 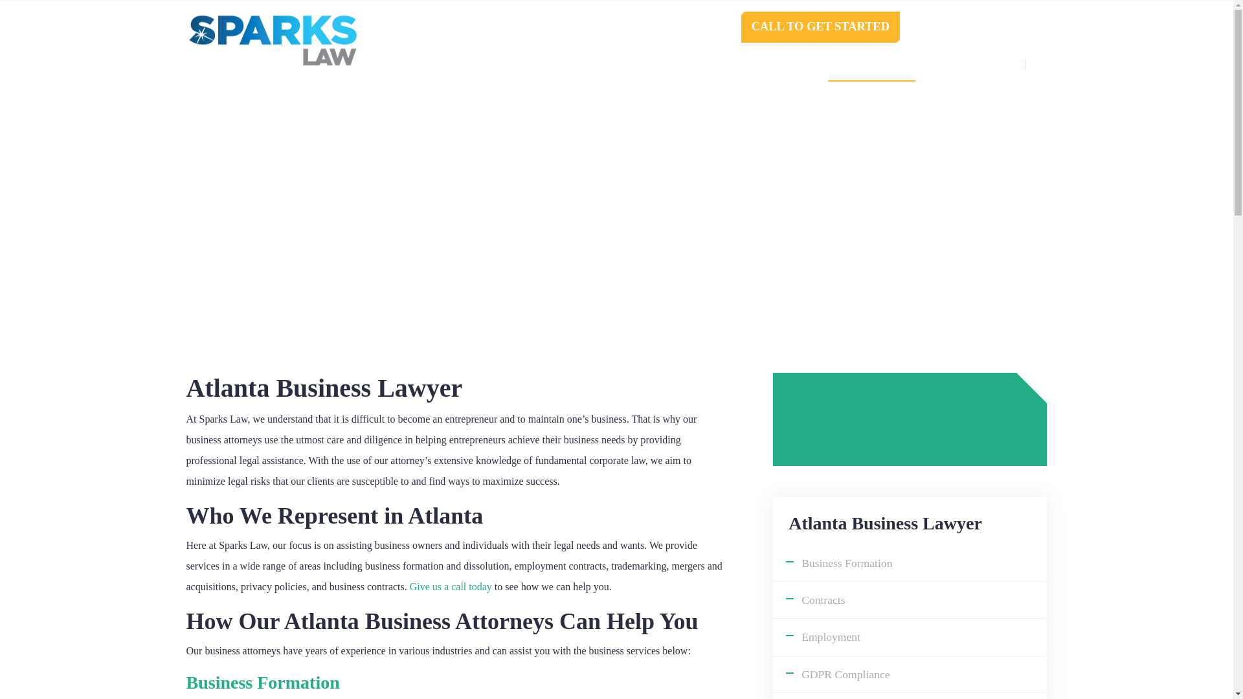 What do you see at coordinates (685, 65) in the screenshot?
I see `REVIEWS` at bounding box center [685, 65].